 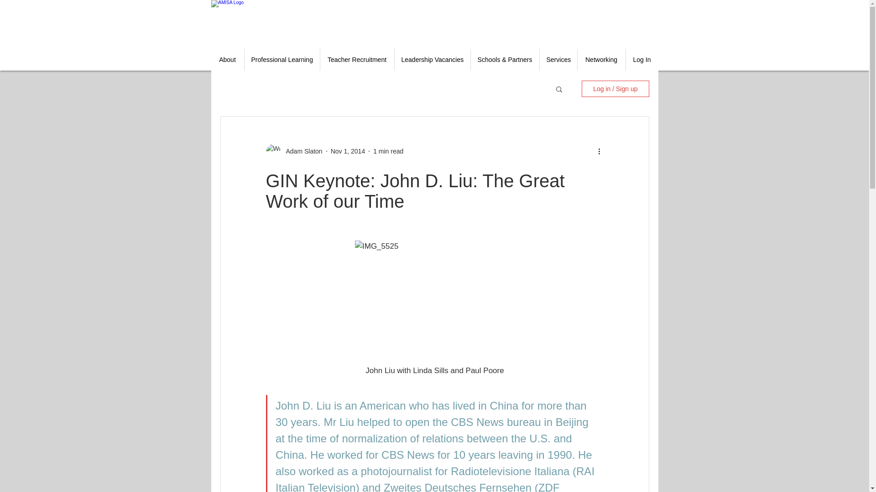 I want to click on Nov 1, 2014, so click(x=348, y=151).